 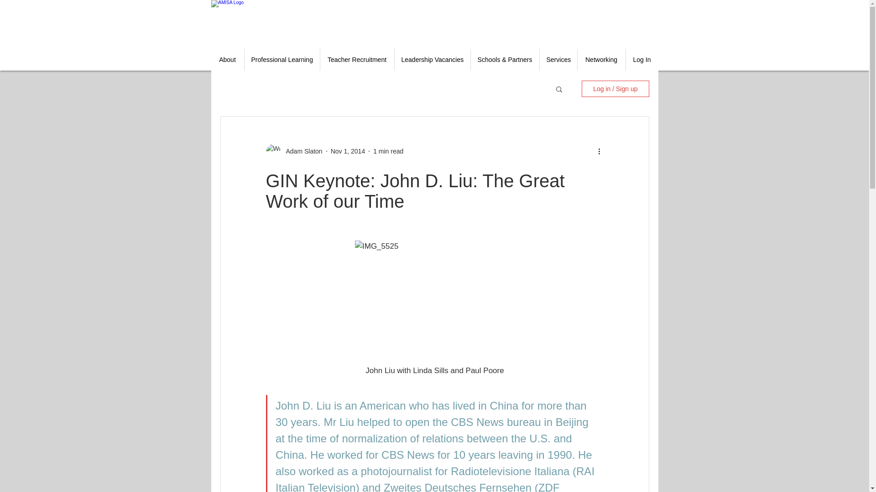 I want to click on Nov 1, 2014, so click(x=348, y=151).